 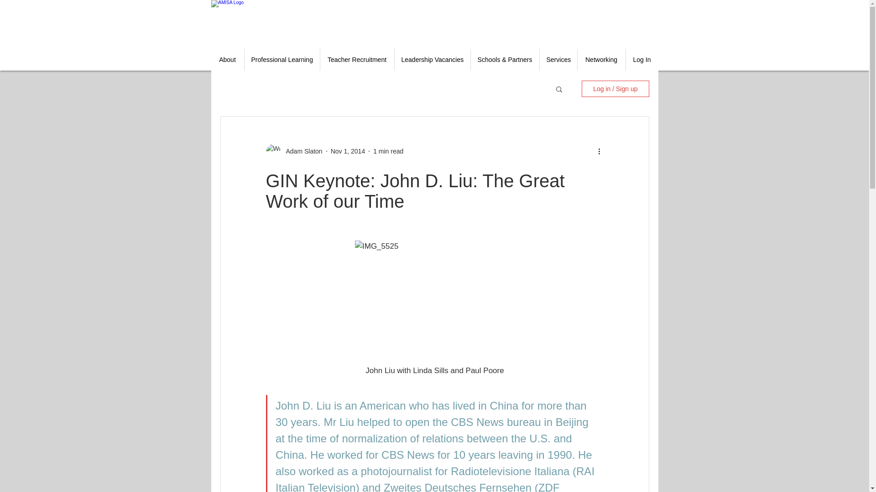 I want to click on Nov 1, 2014, so click(x=348, y=151).